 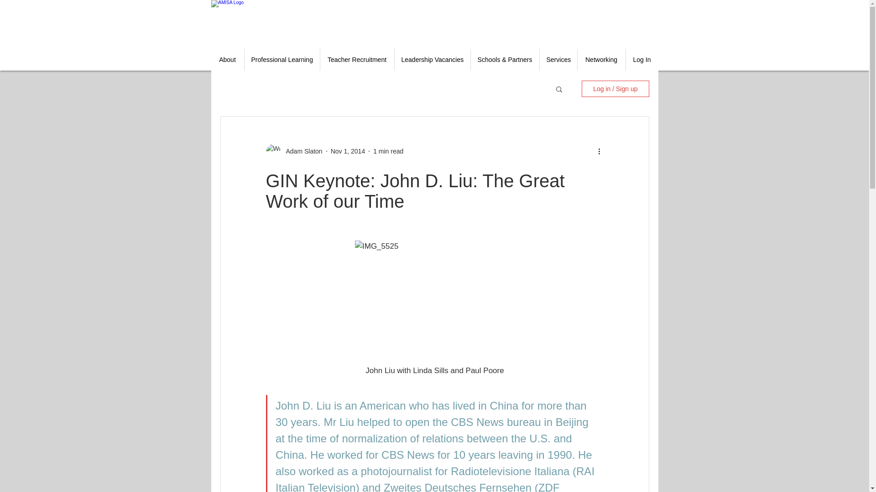 I want to click on Nov 1, 2014, so click(x=348, y=151).